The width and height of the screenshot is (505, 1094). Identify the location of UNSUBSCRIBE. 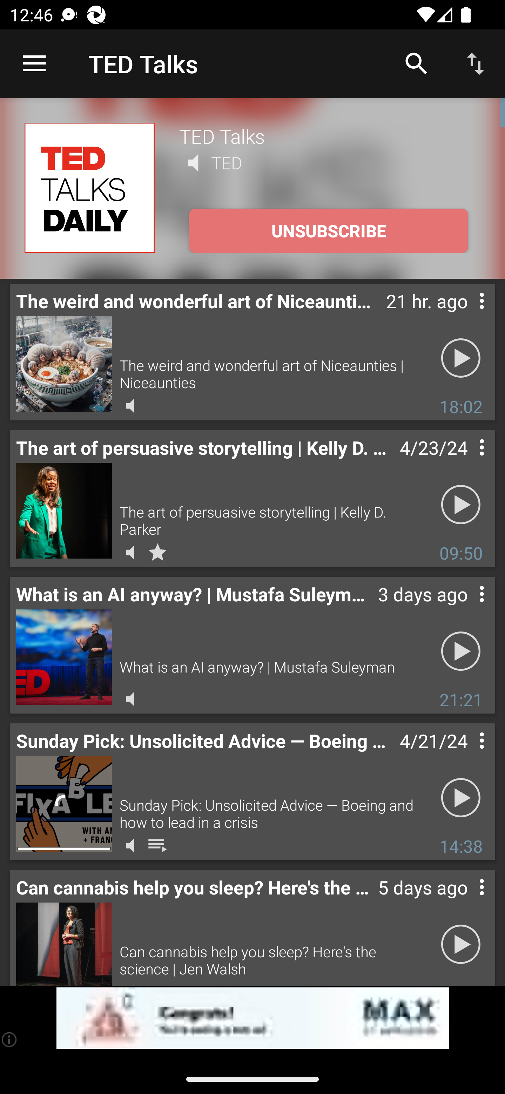
(328, 231).